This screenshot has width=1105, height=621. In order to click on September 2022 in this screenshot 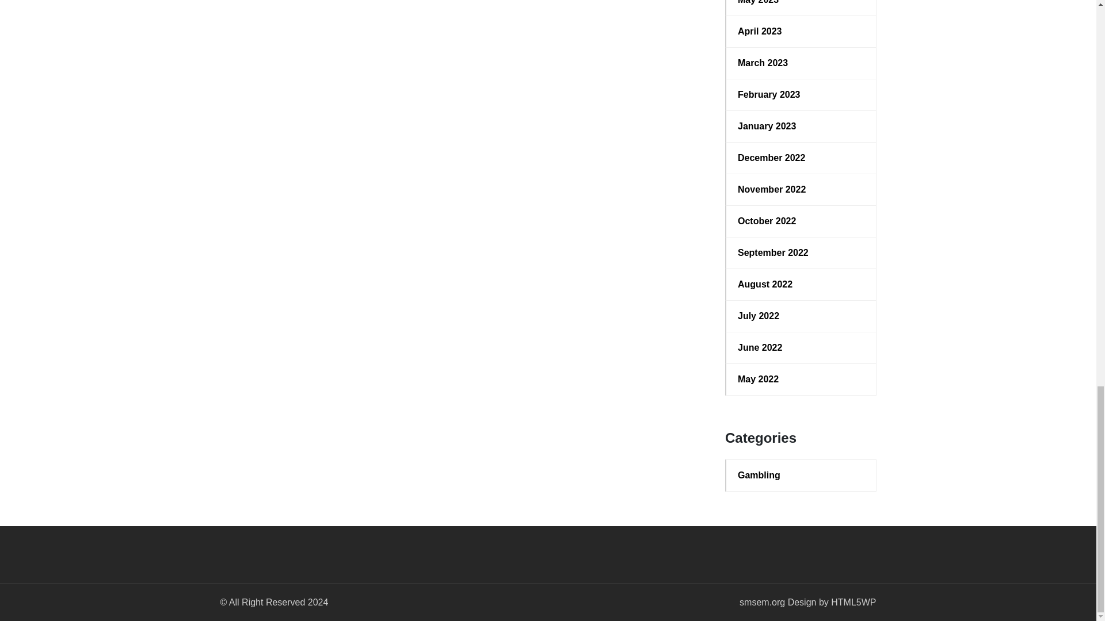, I will do `click(801, 253)`.